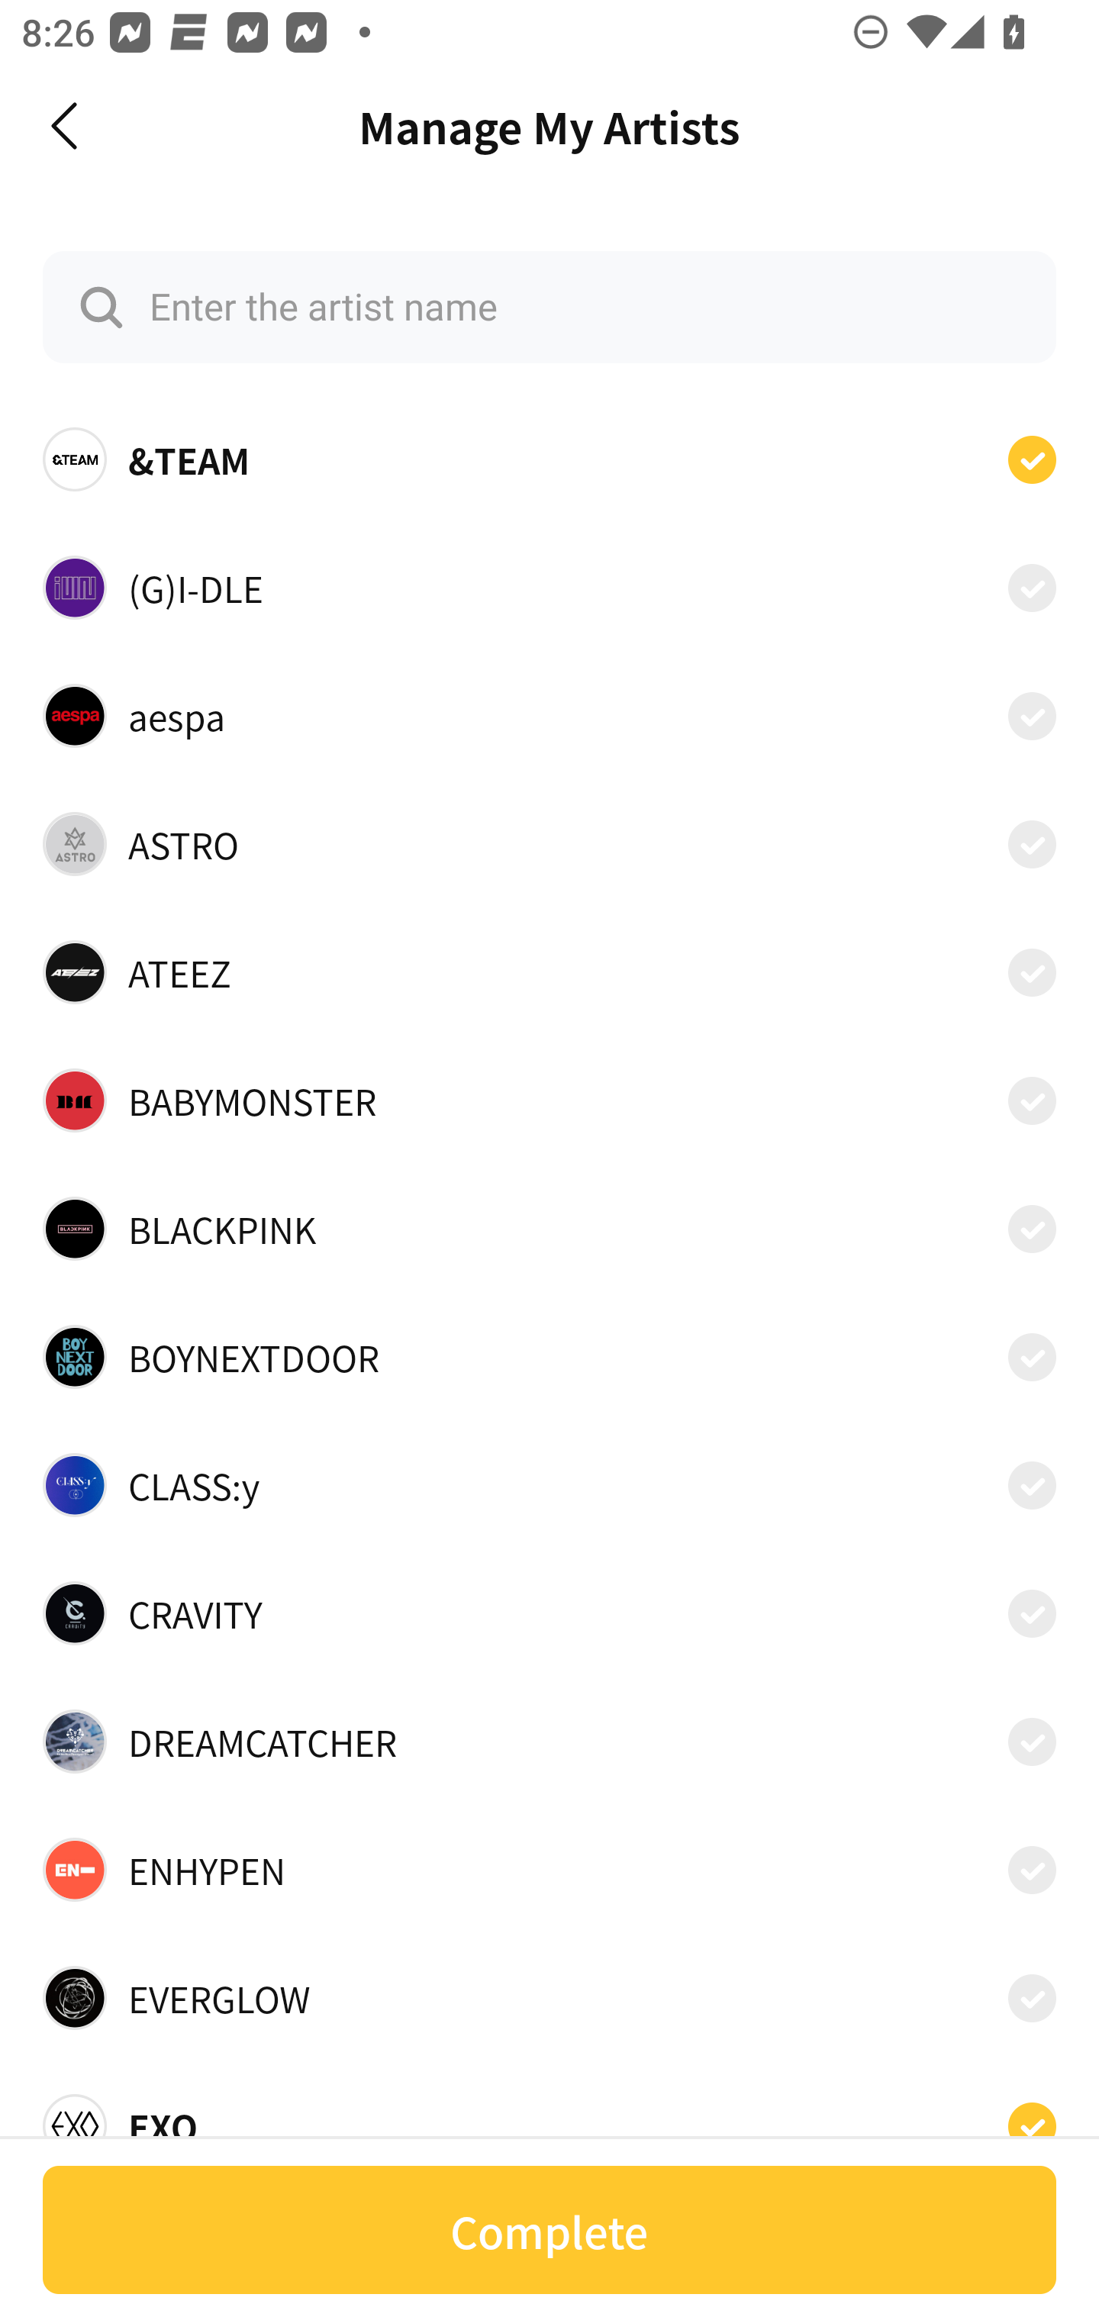 This screenshot has width=1099, height=2320. What do you see at coordinates (549, 972) in the screenshot?
I see `ATEEZ` at bounding box center [549, 972].